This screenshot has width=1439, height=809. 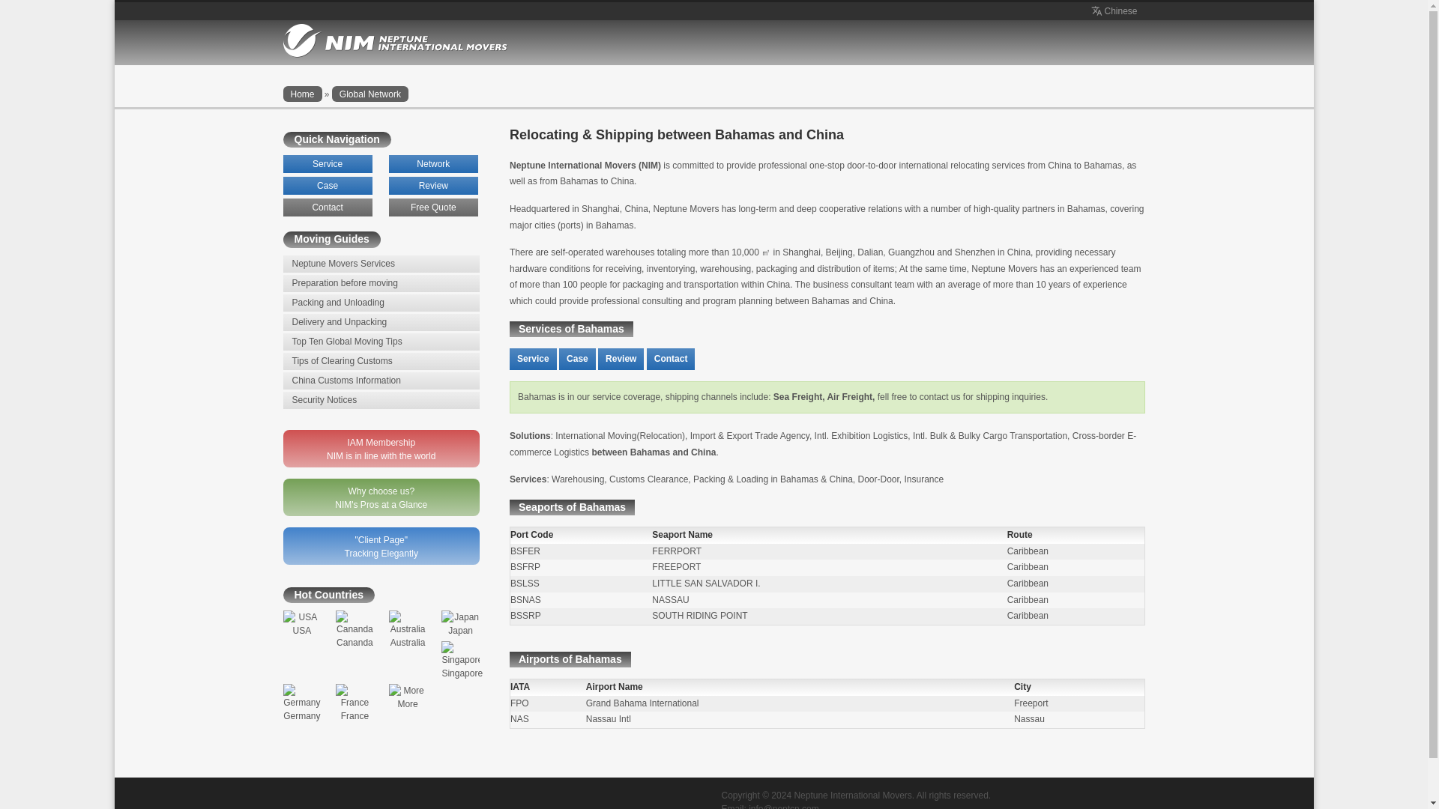 What do you see at coordinates (433, 186) in the screenshot?
I see `Review` at bounding box center [433, 186].